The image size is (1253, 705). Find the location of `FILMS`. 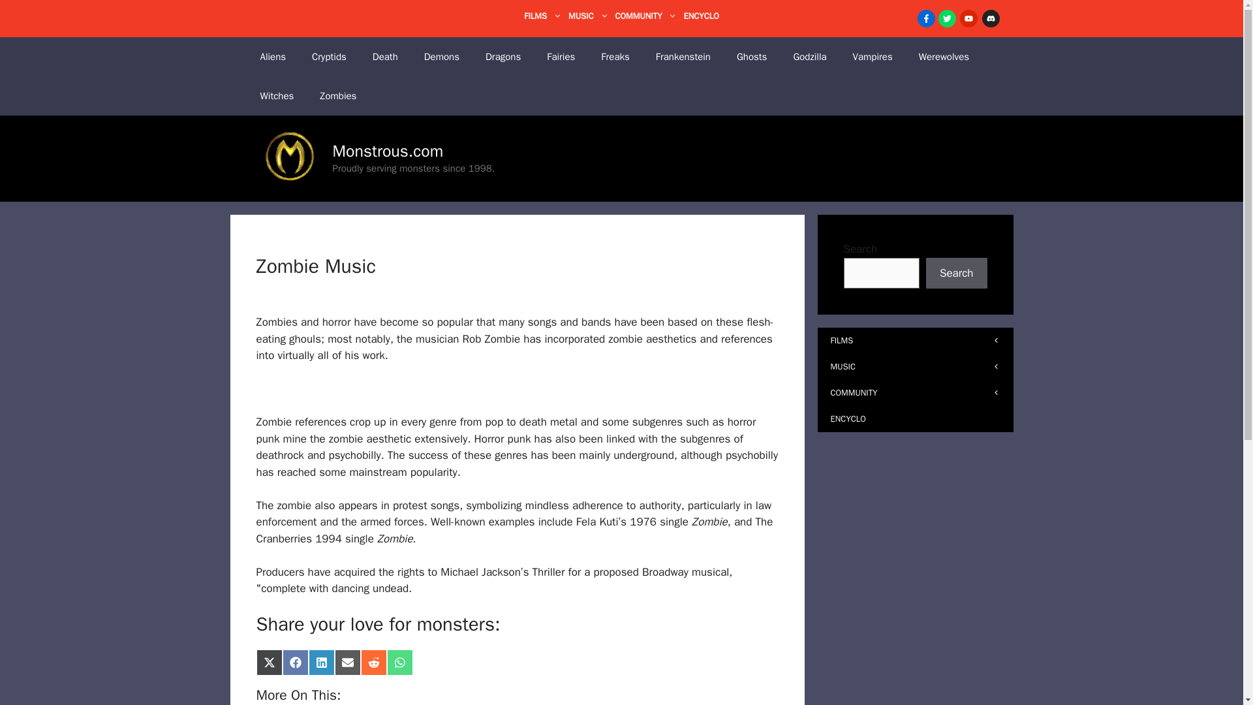

FILMS is located at coordinates (546, 16).